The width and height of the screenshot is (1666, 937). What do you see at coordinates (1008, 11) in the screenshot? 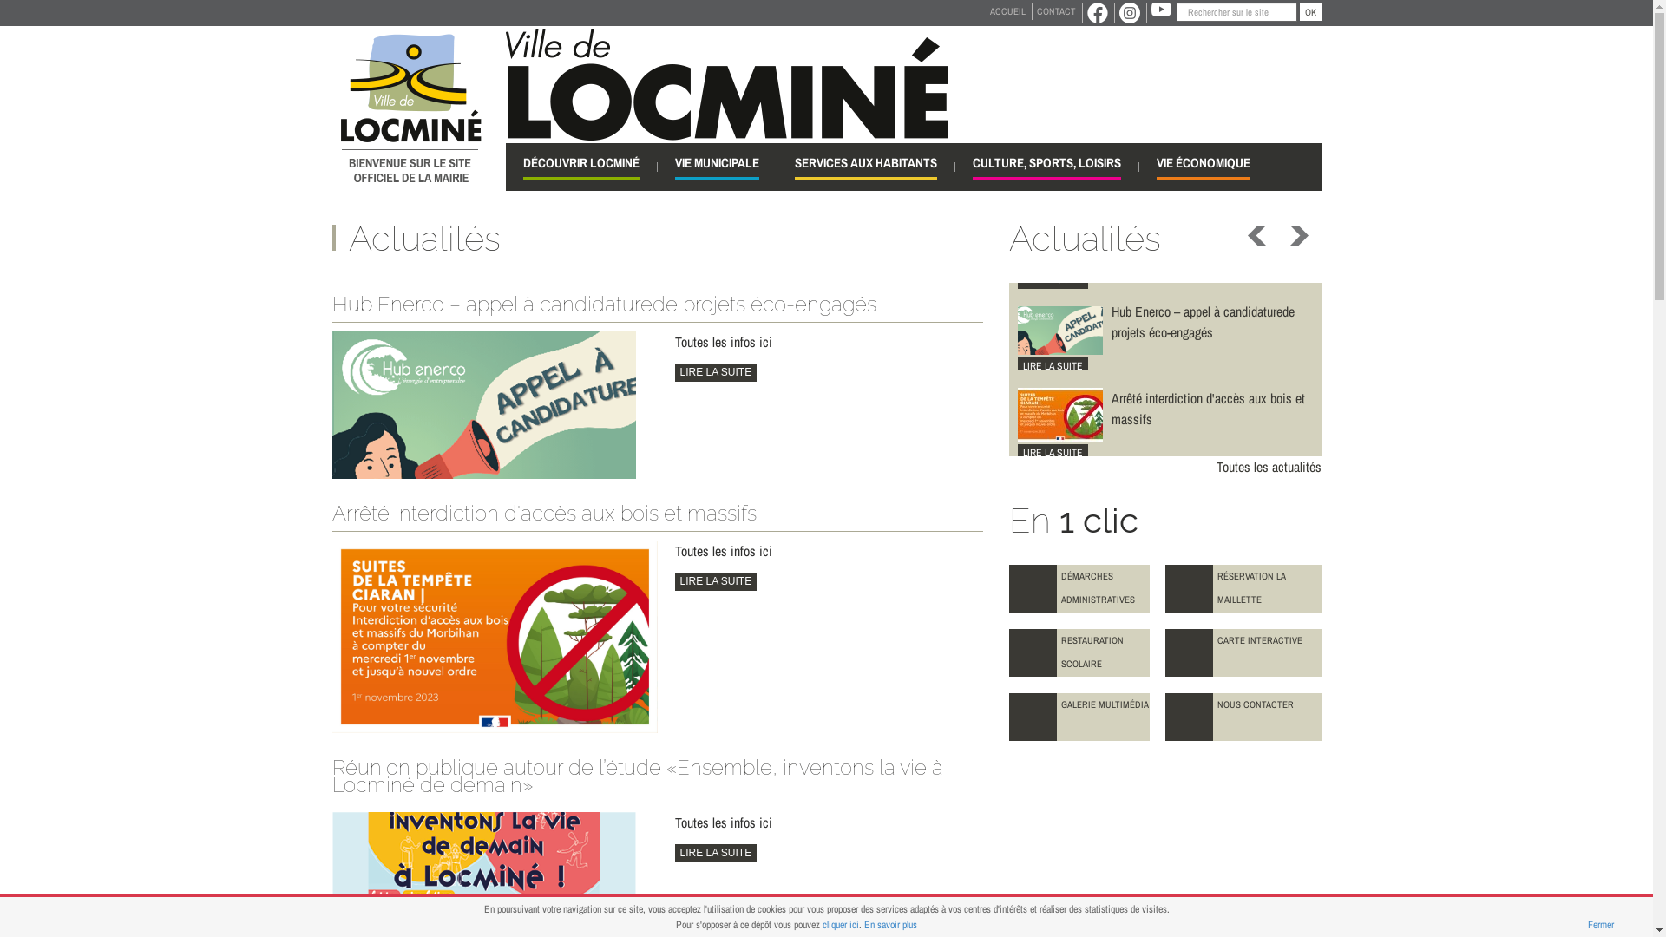
I see `ACCUEIL` at bounding box center [1008, 11].